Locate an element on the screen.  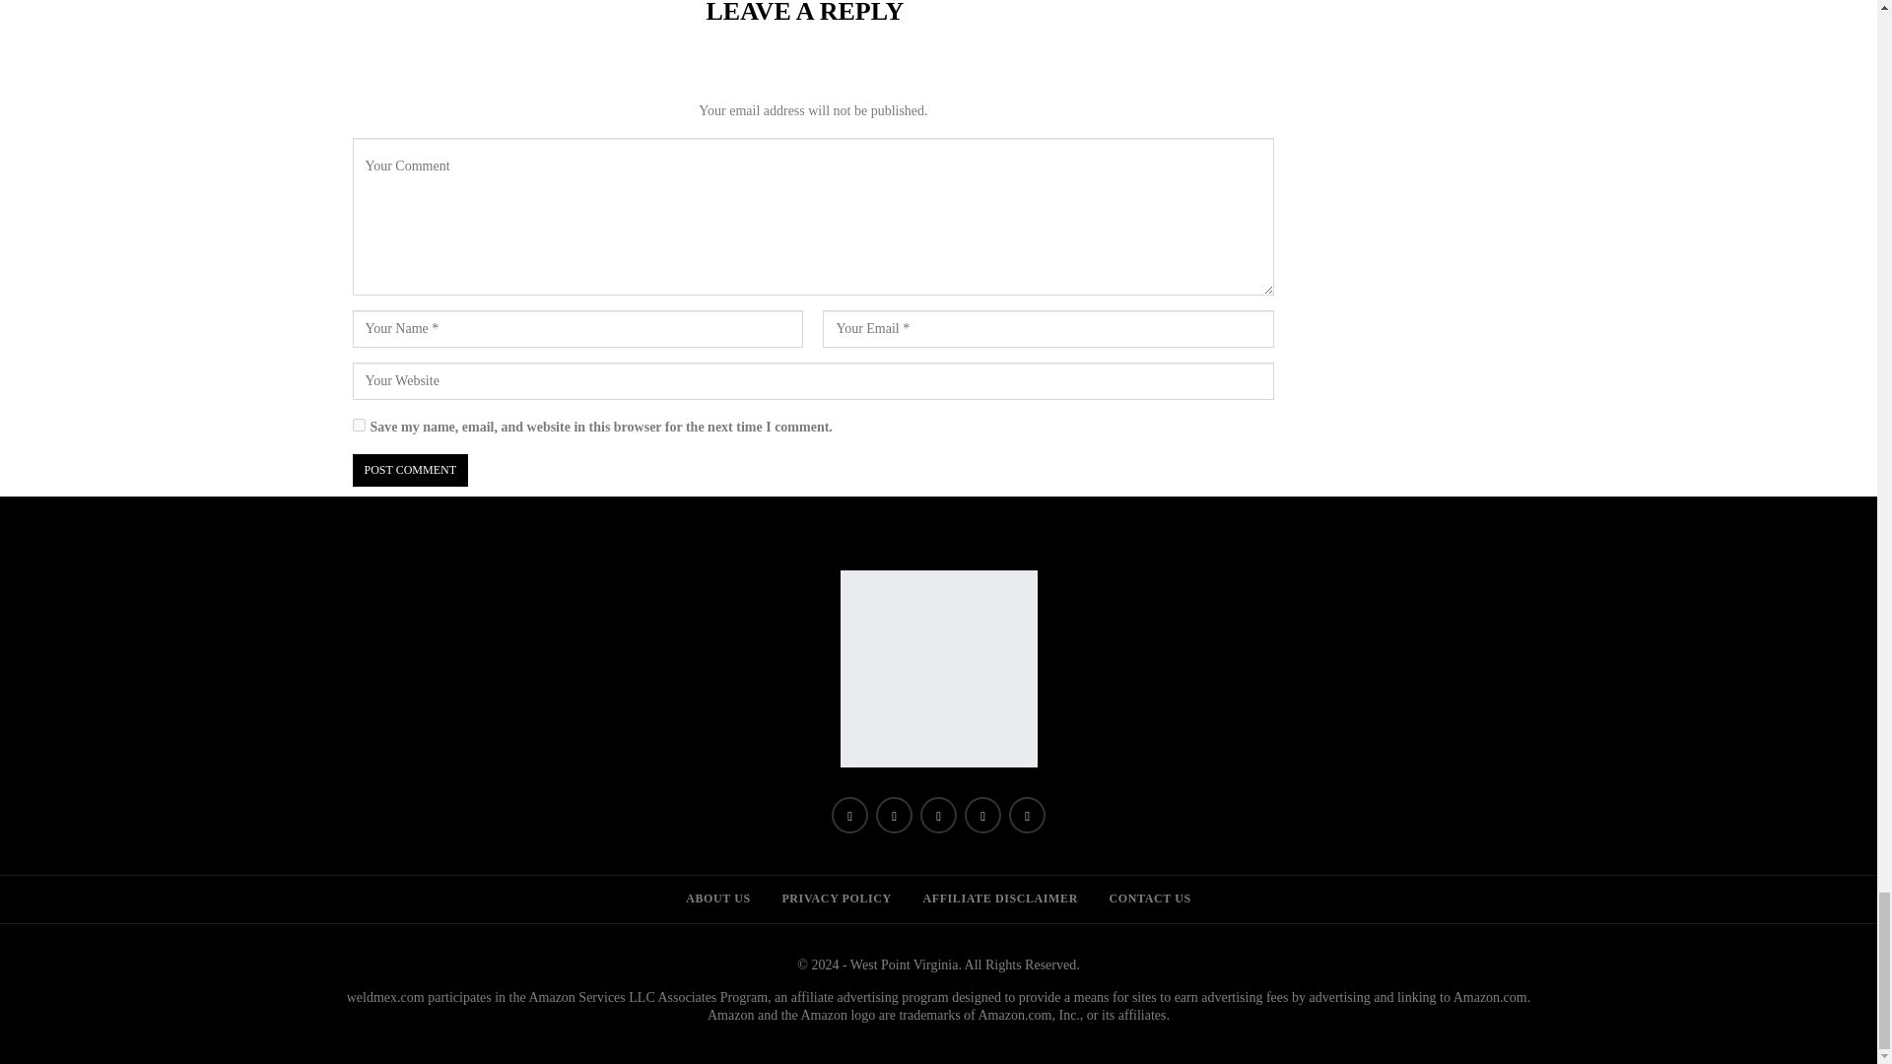
Post Comment is located at coordinates (410, 470).